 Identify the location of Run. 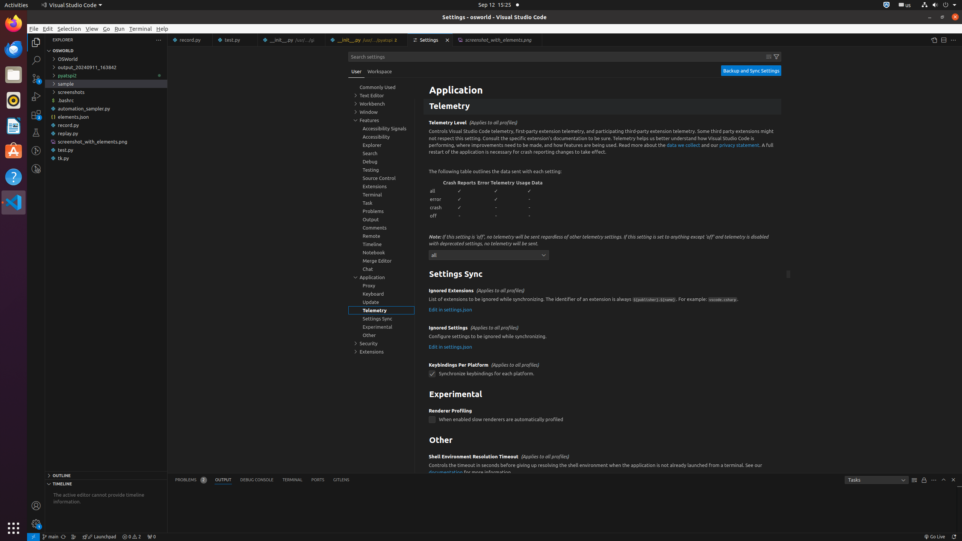
(119, 29).